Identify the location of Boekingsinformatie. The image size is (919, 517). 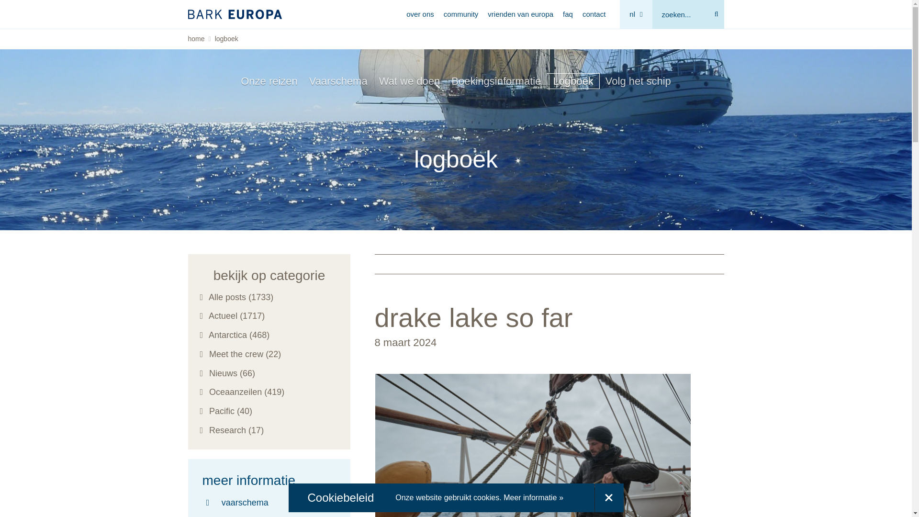
(496, 80).